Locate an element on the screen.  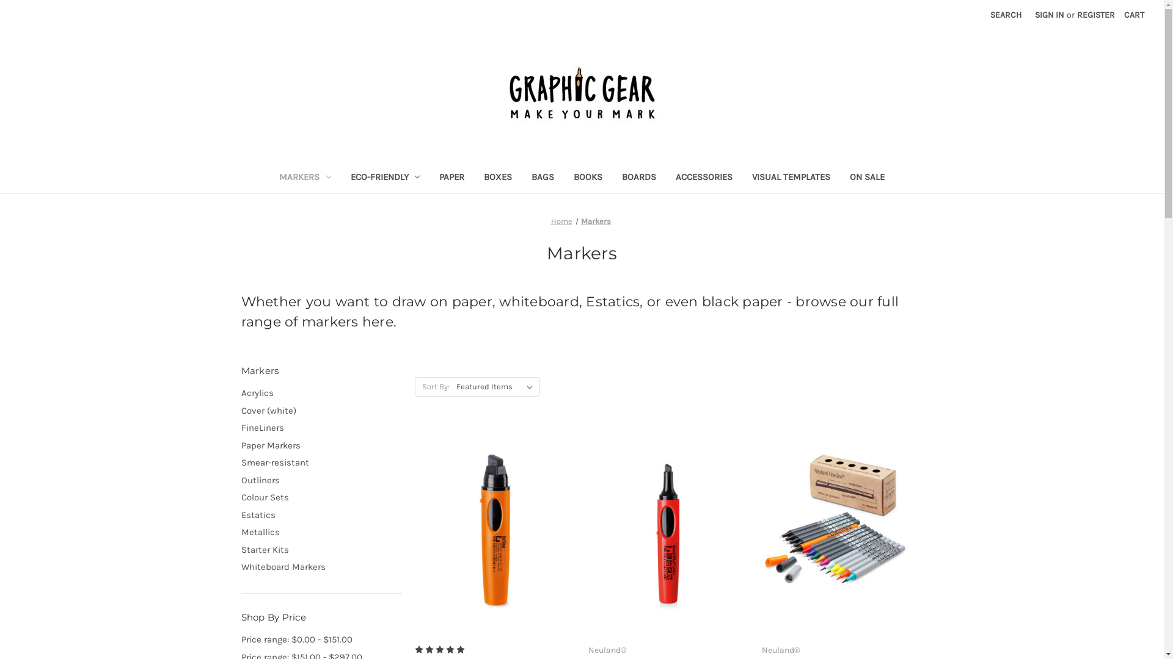
BOOKS is located at coordinates (588, 178).